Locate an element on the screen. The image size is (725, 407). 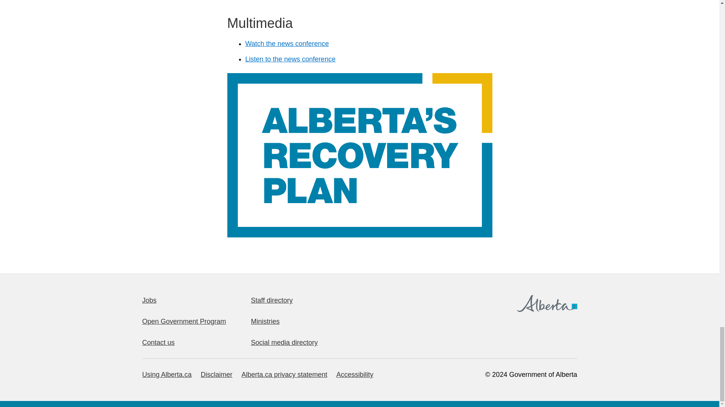
Accessibility is located at coordinates (355, 375).